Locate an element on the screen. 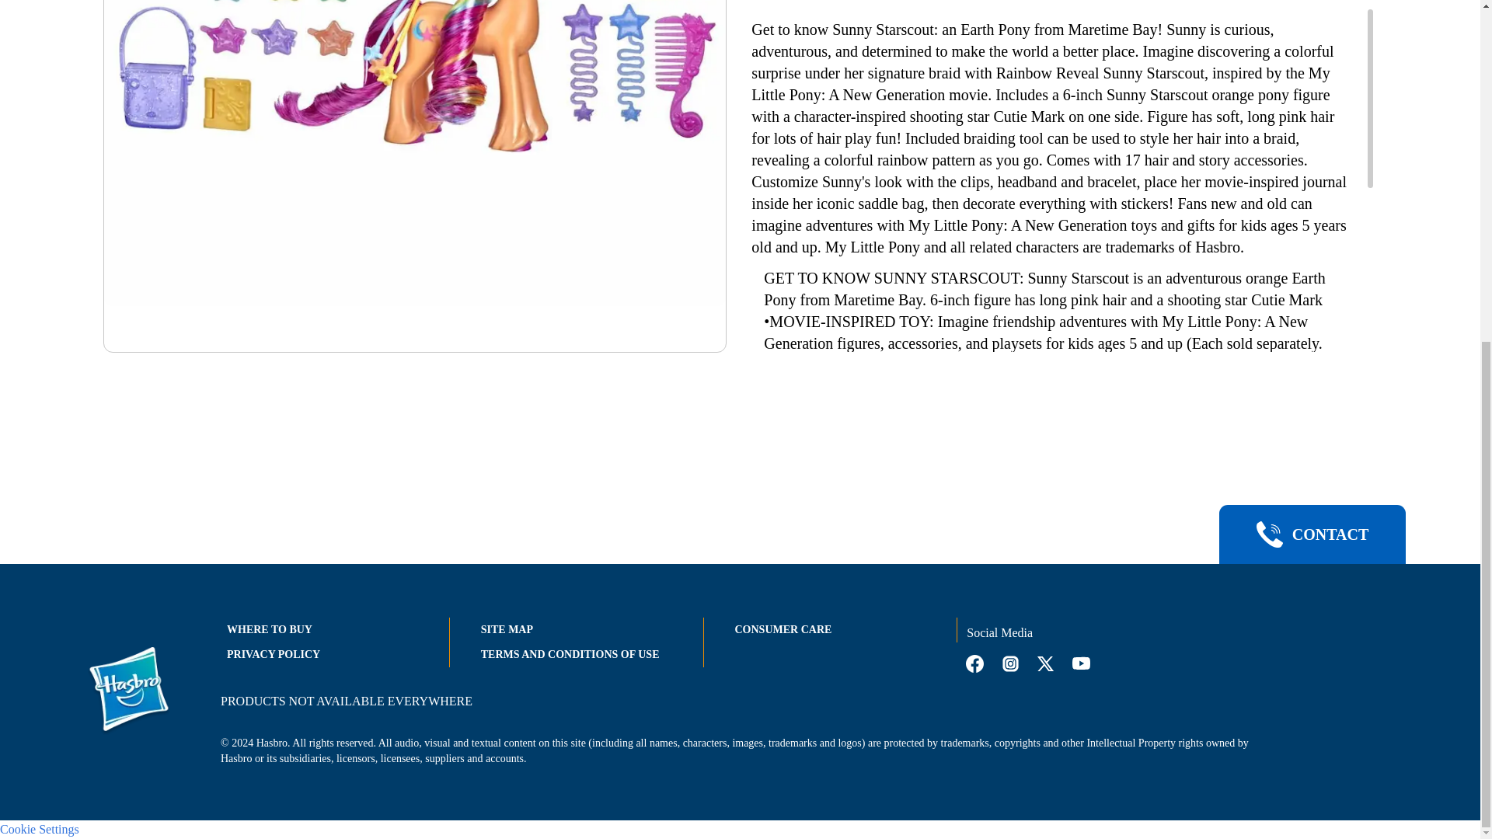 This screenshot has height=839, width=1492. TERMS AND CONDITIONS OF USE is located at coordinates (570, 654).